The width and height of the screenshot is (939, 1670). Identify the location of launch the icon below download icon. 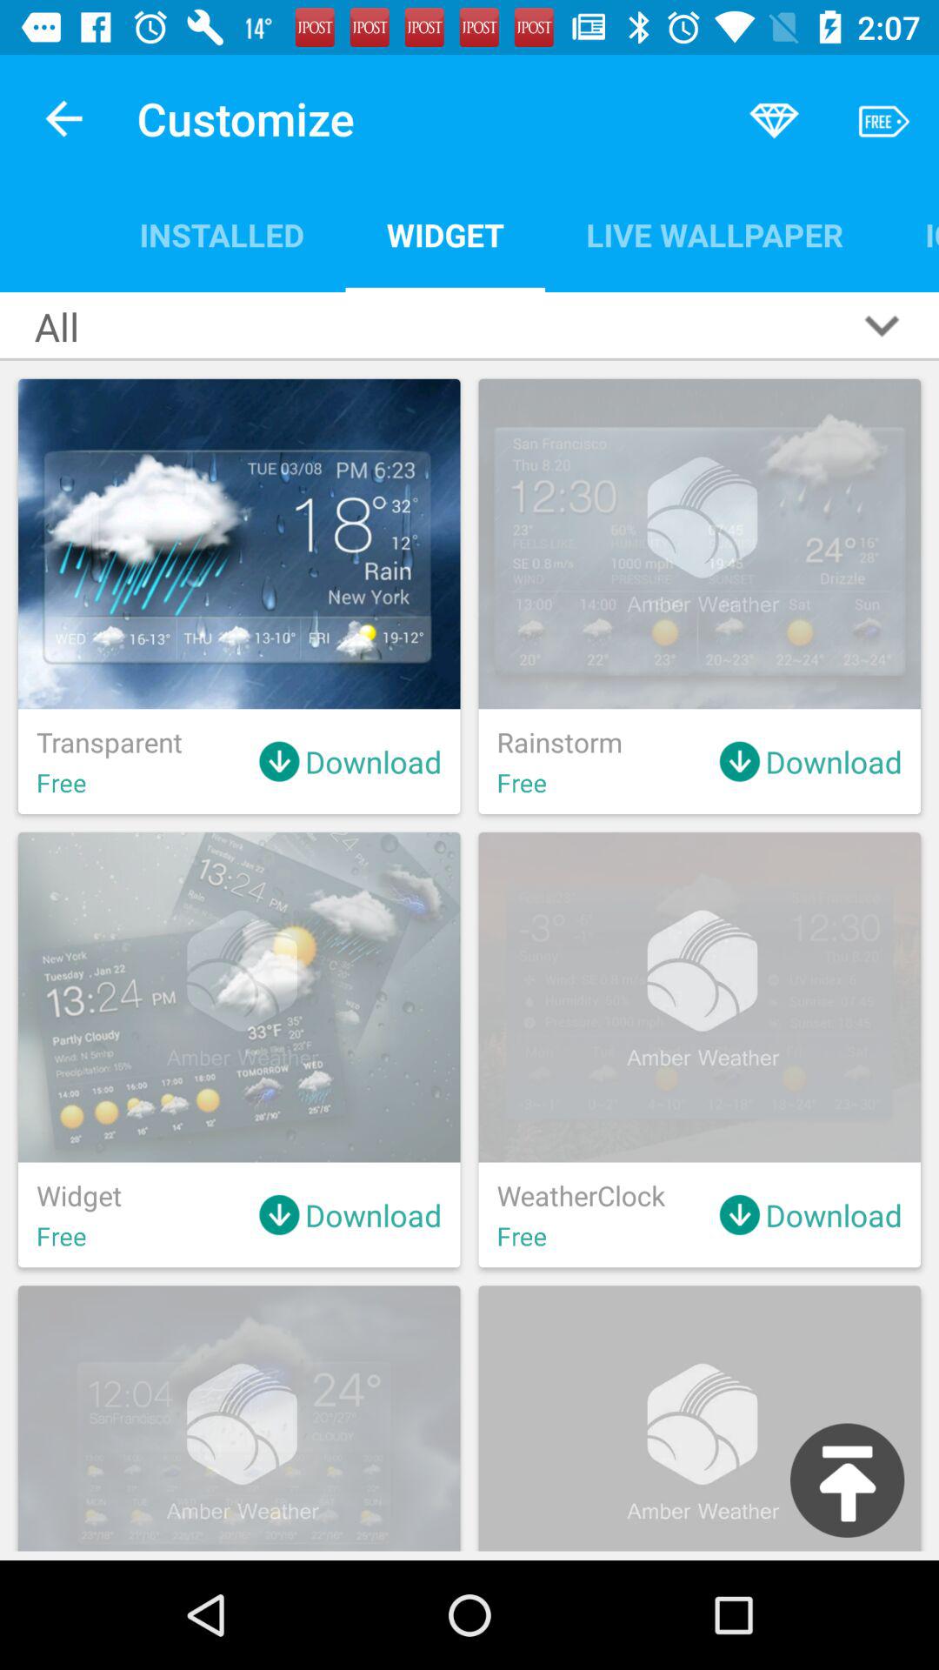
(847, 1480).